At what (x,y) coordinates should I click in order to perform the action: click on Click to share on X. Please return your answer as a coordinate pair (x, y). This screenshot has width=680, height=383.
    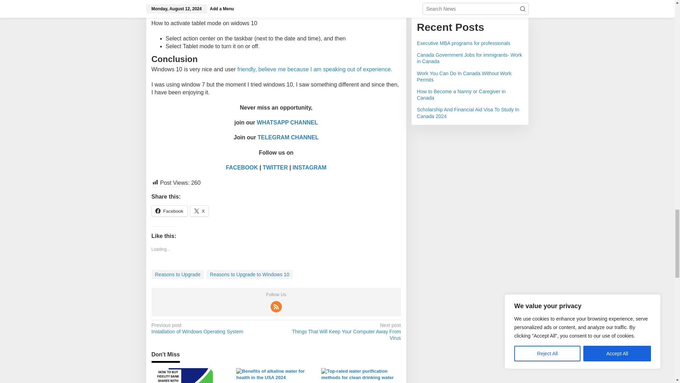
    Looking at the image, I should click on (199, 211).